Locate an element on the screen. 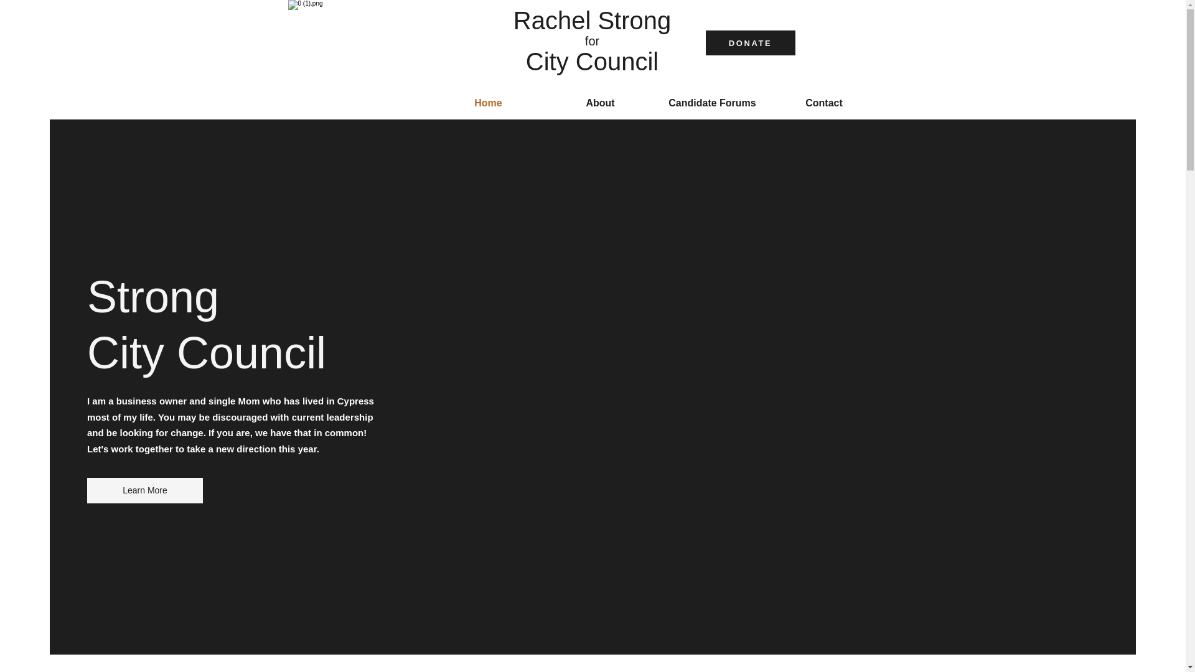  About is located at coordinates (600, 103).